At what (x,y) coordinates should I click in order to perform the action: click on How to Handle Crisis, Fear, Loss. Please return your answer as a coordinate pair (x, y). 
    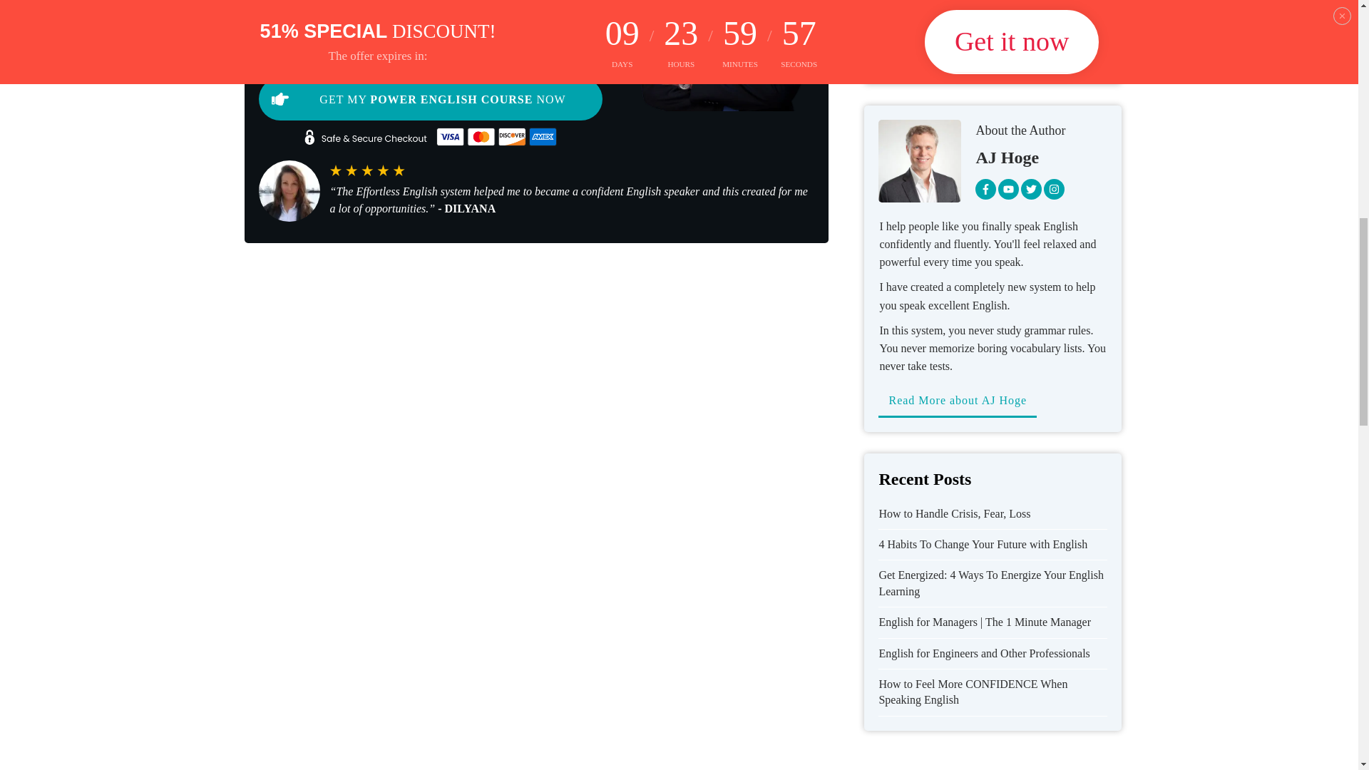
    Looking at the image, I should click on (954, 513).